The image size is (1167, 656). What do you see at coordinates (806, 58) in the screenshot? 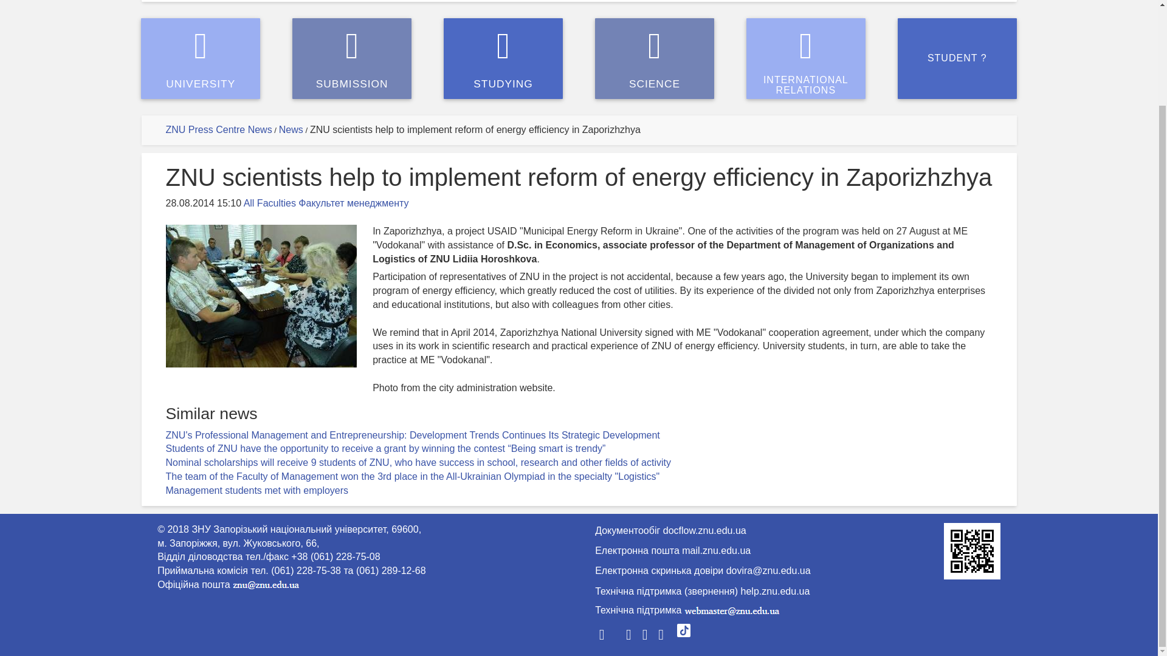
I see `News` at bounding box center [806, 58].